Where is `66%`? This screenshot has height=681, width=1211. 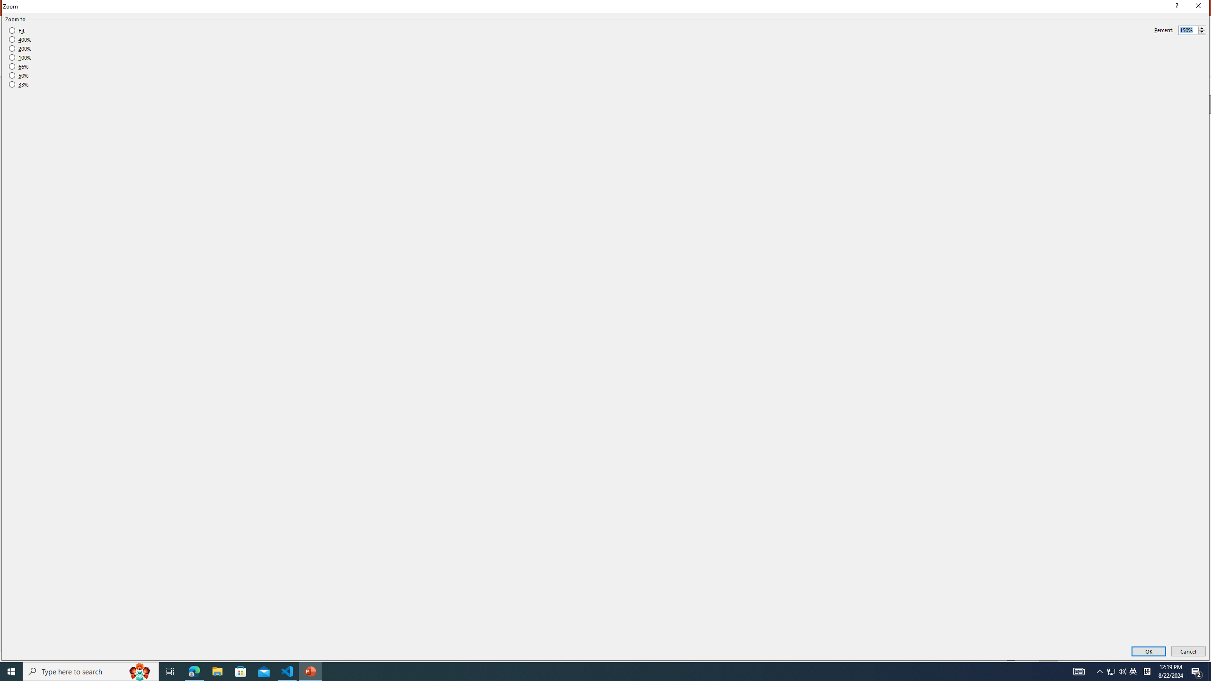
66% is located at coordinates (18, 66).